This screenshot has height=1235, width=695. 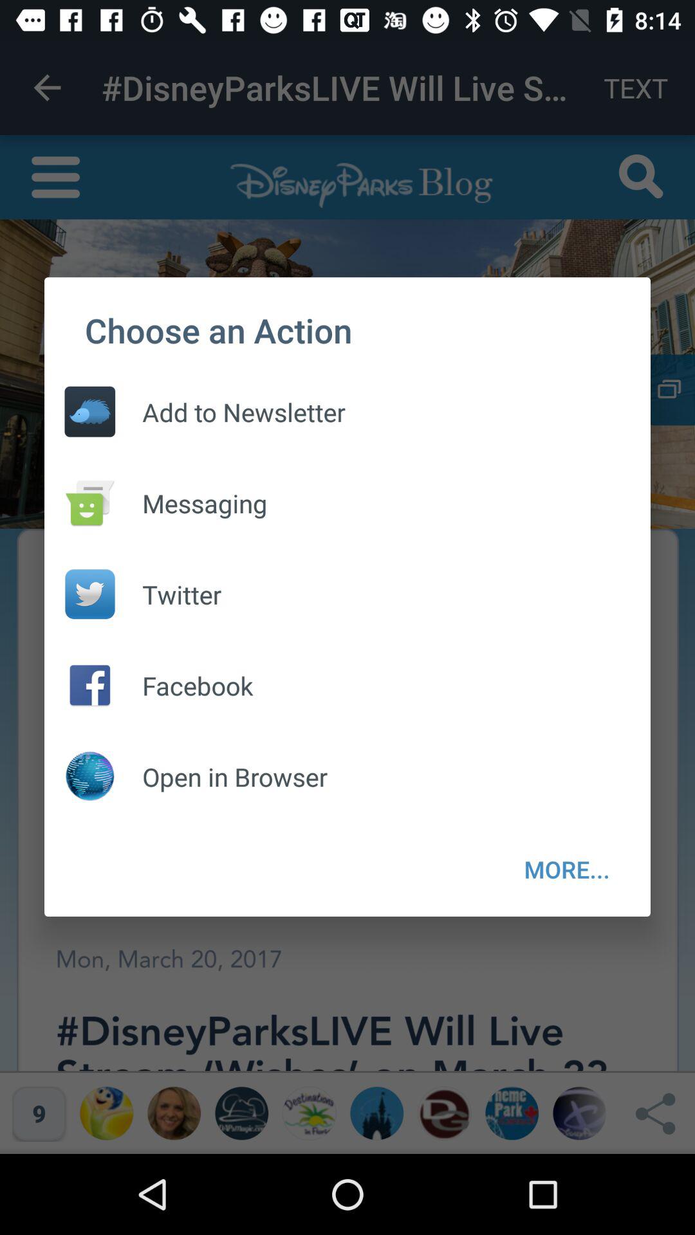 I want to click on press the item below the choose an action item, so click(x=567, y=869).